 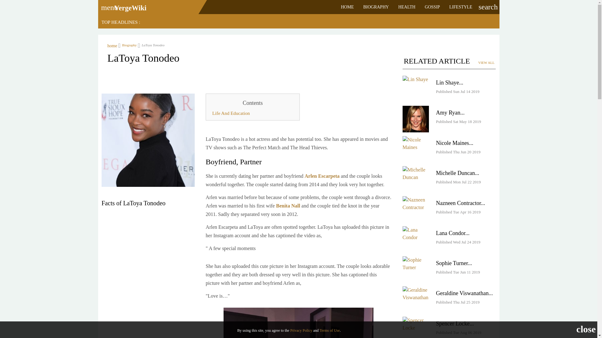 What do you see at coordinates (455, 173) in the screenshot?
I see `Michelle Duncan` at bounding box center [455, 173].